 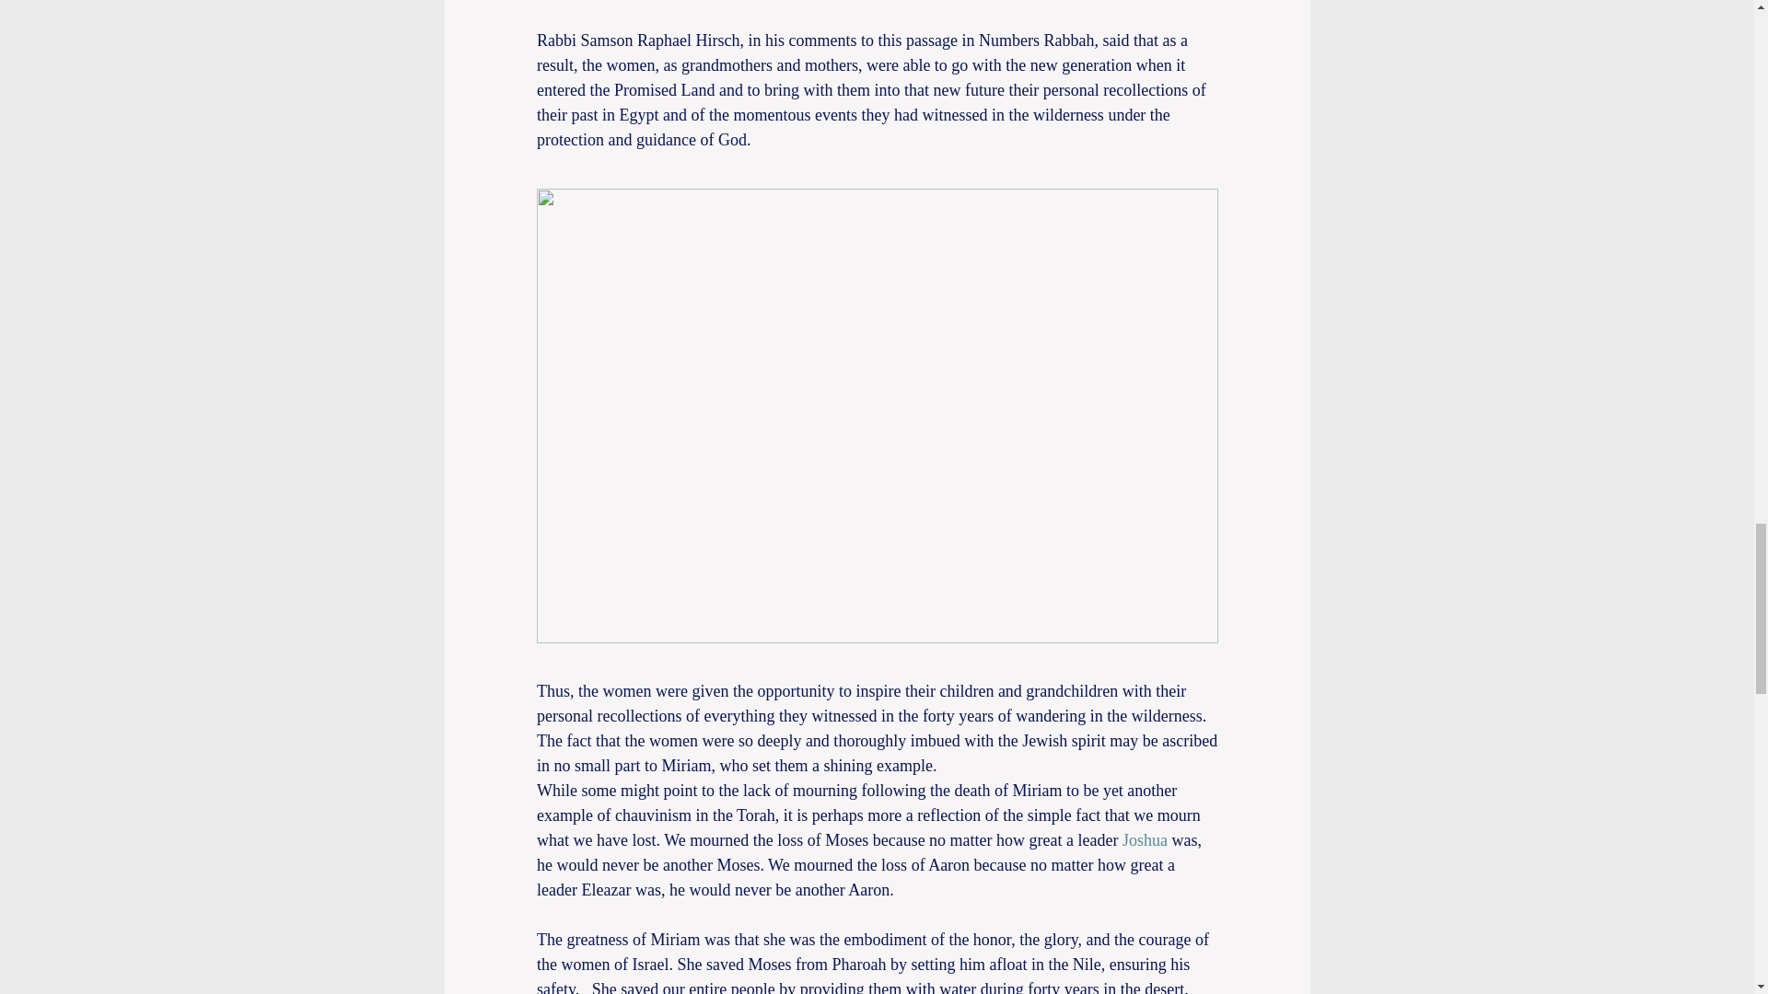 I want to click on Joshua, so click(x=1145, y=839).